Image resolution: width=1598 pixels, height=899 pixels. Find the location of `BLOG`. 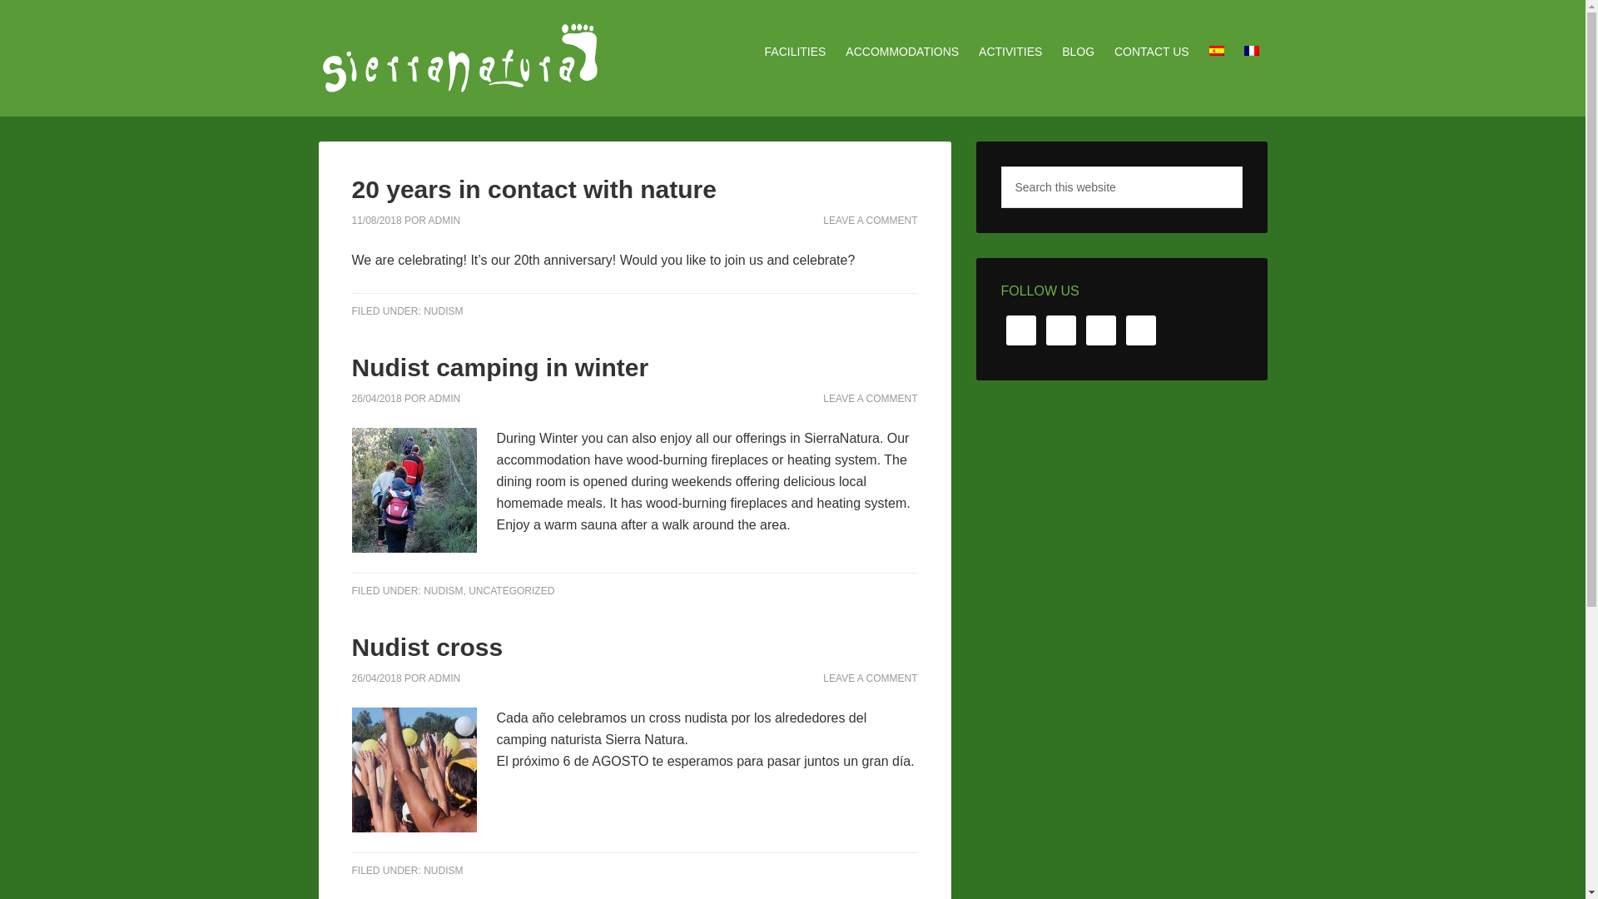

BLOG is located at coordinates (1077, 52).